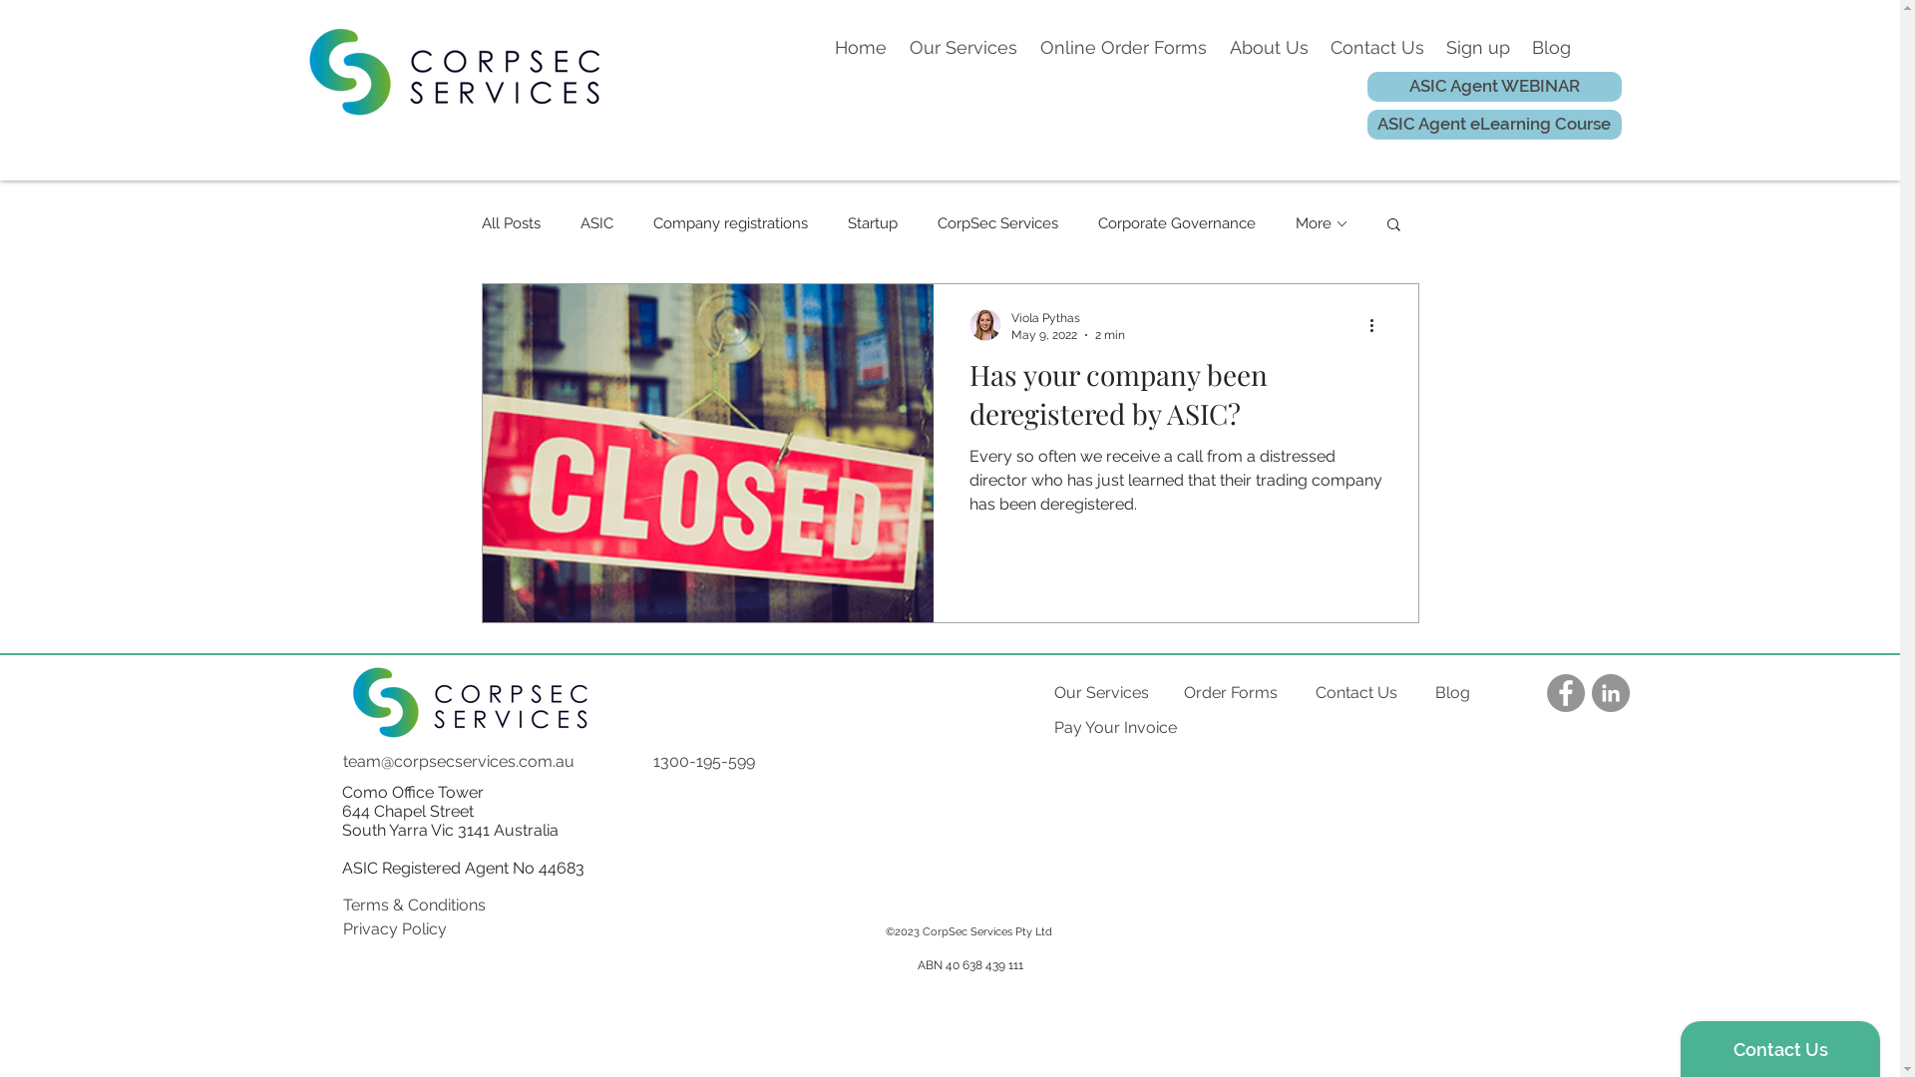 The height and width of the screenshot is (1077, 1915). Describe the element at coordinates (1362, 693) in the screenshot. I see `Contact Us` at that location.